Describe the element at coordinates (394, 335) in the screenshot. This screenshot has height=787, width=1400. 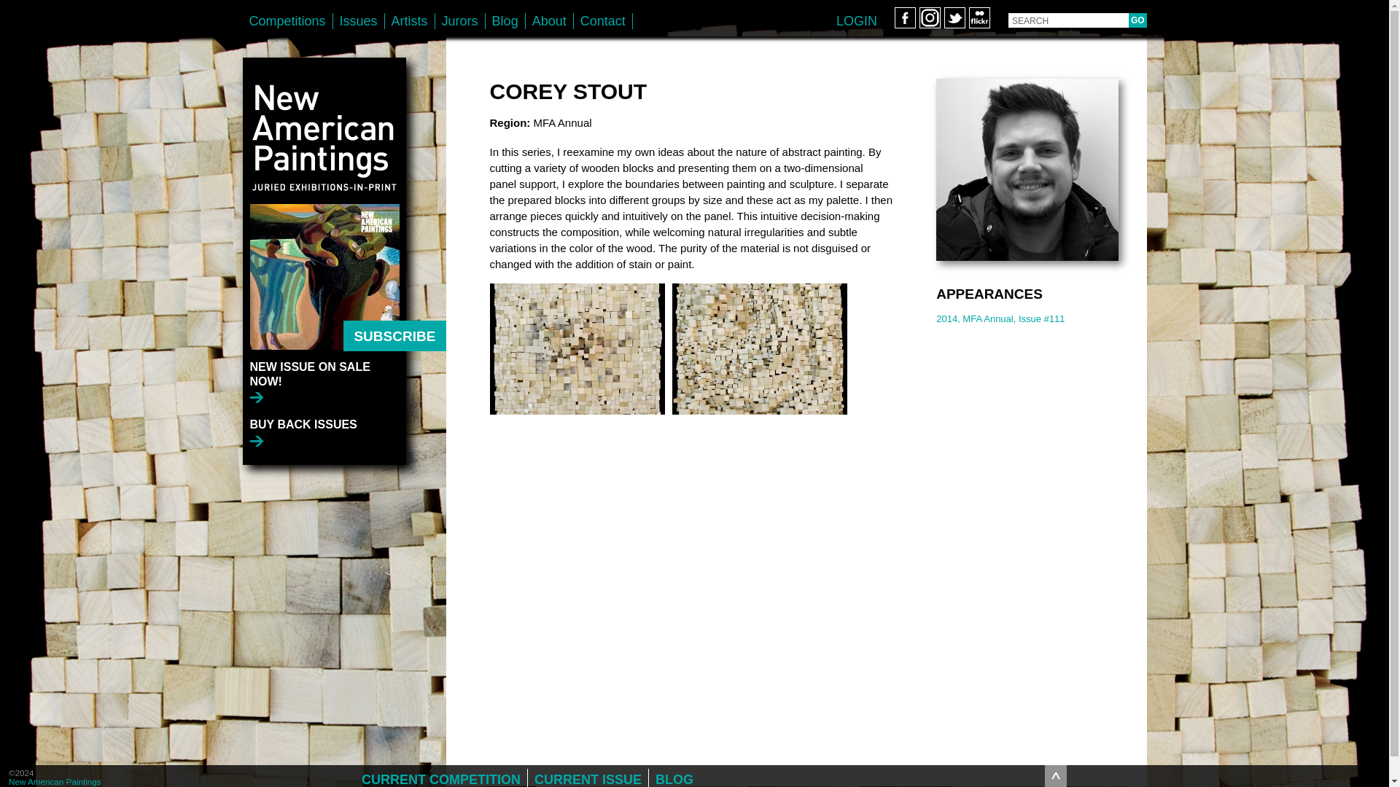
I see `Subscribe` at that location.